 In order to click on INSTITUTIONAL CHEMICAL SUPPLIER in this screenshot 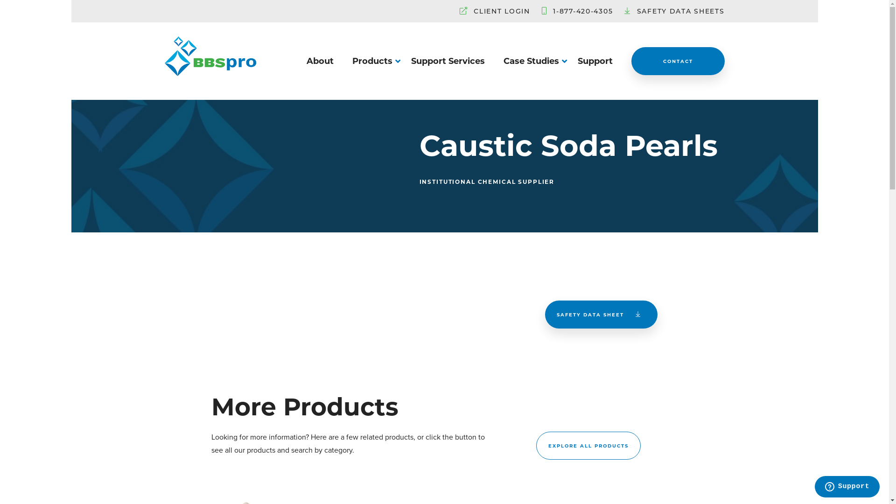, I will do `click(487, 178)`.